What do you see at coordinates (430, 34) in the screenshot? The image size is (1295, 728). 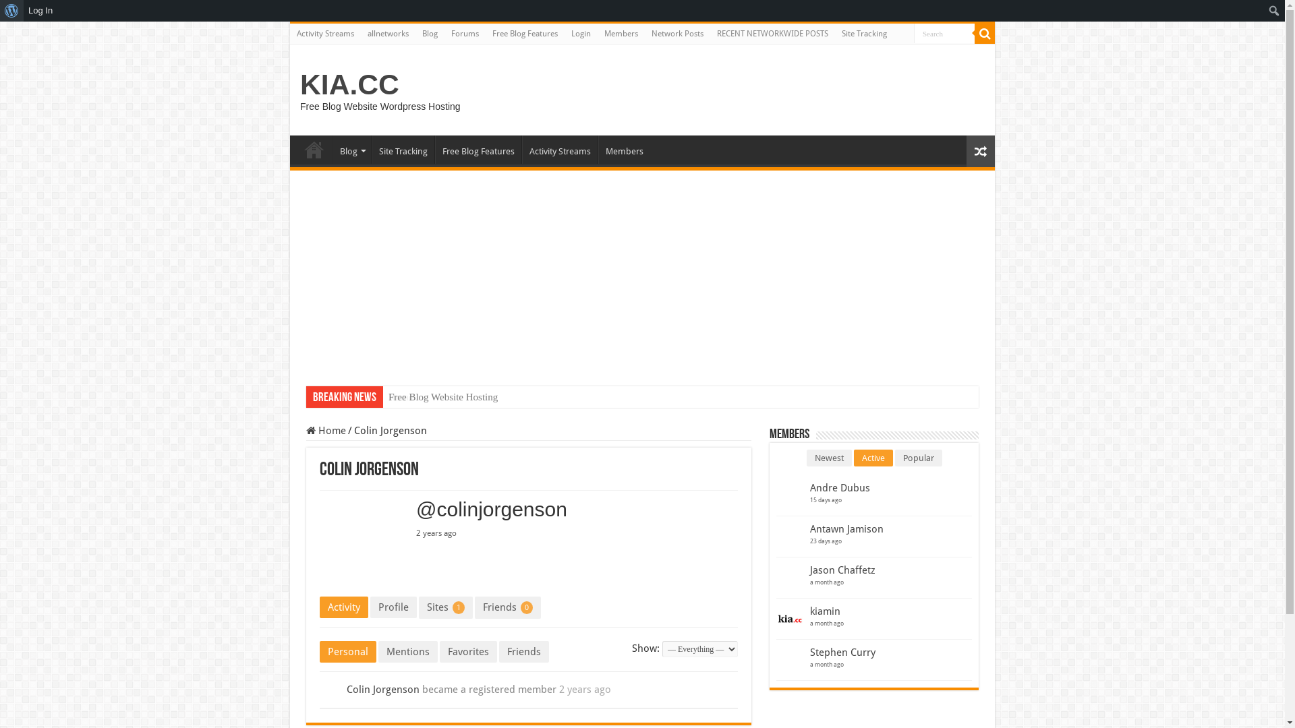 I see `Blog` at bounding box center [430, 34].